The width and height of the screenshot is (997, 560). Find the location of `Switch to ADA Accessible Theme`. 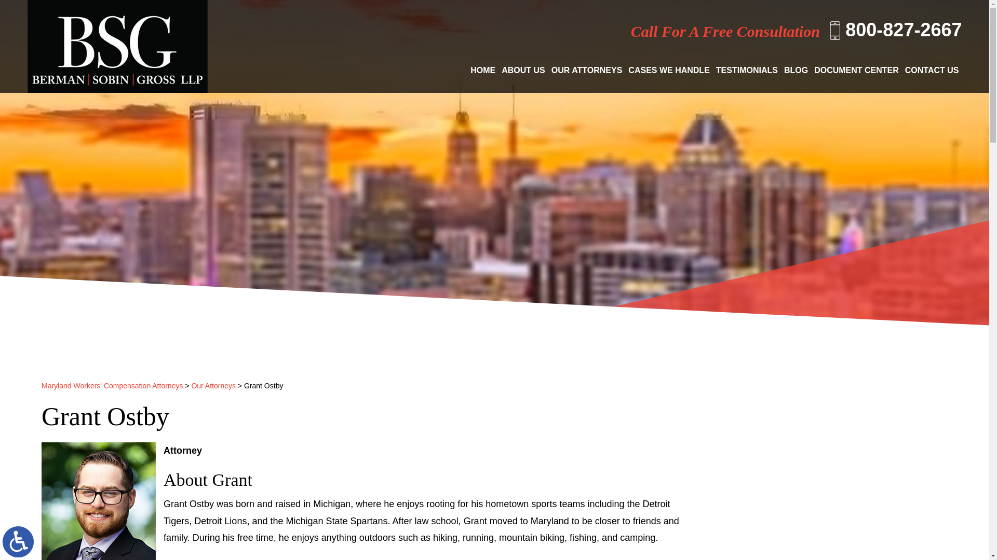

Switch to ADA Accessible Theme is located at coordinates (18, 541).